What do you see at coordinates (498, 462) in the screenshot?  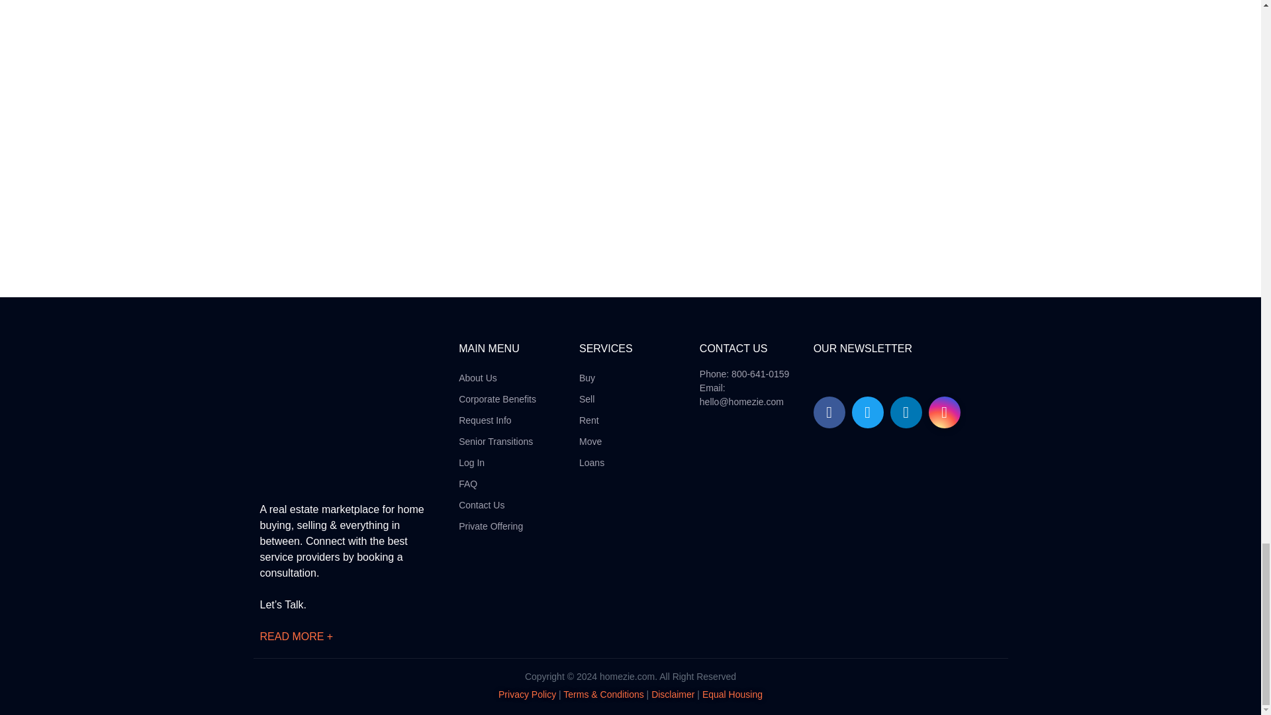 I see `Log In` at bounding box center [498, 462].